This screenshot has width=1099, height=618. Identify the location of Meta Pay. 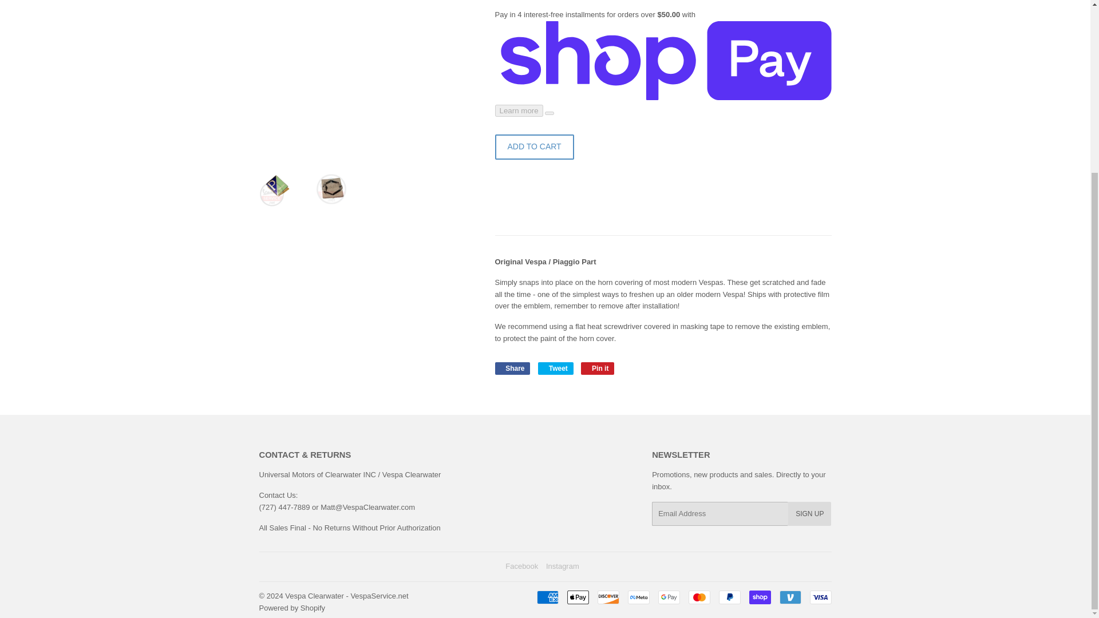
(638, 597).